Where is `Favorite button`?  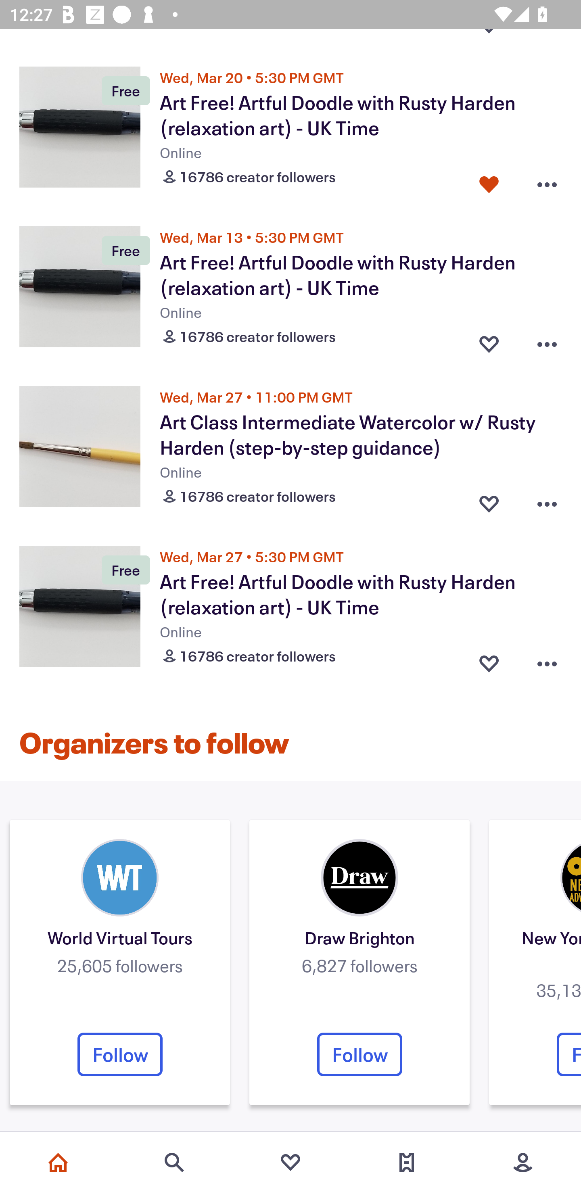
Favorite button is located at coordinates (489, 181).